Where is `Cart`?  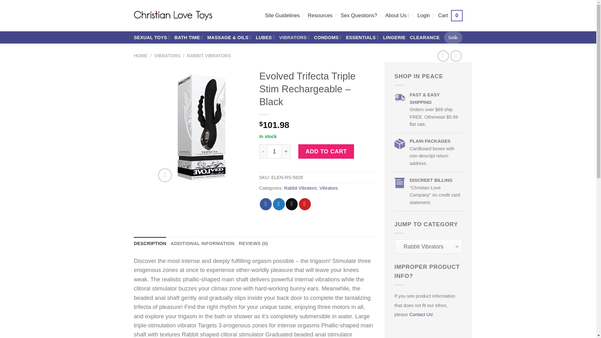
Cart is located at coordinates (450, 16).